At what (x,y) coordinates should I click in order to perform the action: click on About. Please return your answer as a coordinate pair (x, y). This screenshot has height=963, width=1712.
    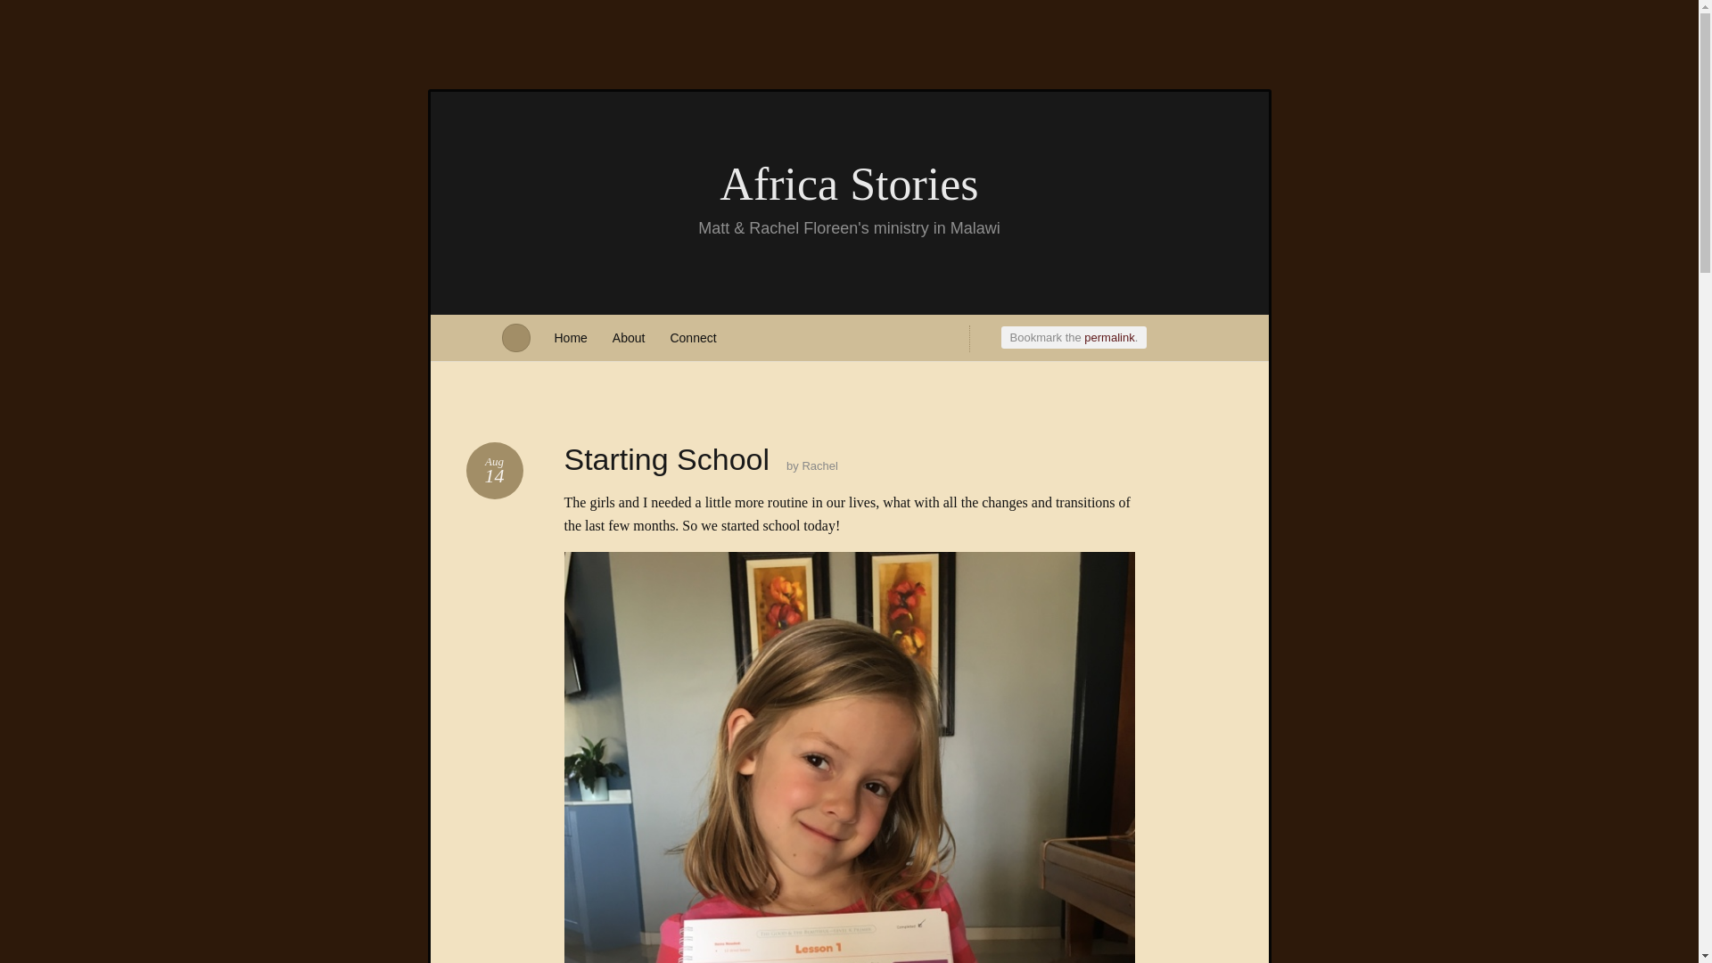
    Looking at the image, I should click on (629, 338).